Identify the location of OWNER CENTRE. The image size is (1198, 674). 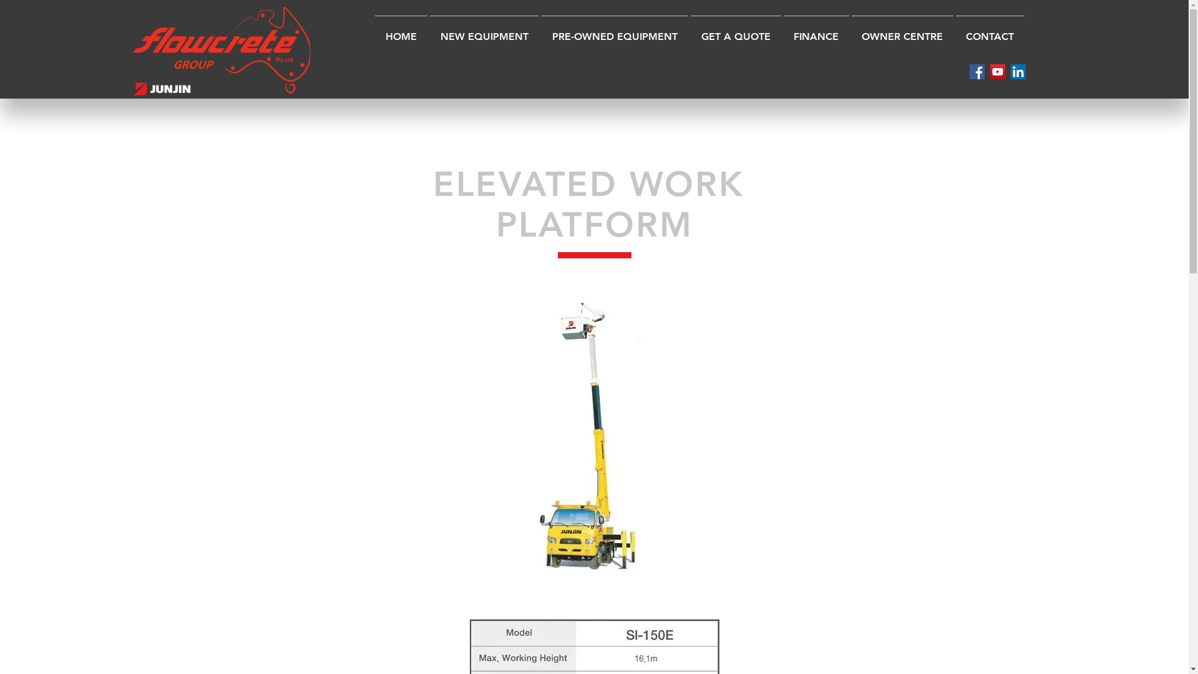
(902, 31).